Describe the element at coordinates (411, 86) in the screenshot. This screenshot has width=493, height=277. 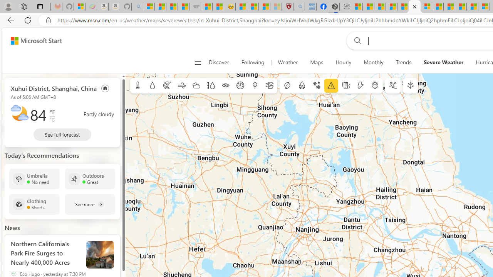
I see `E-tree` at that location.